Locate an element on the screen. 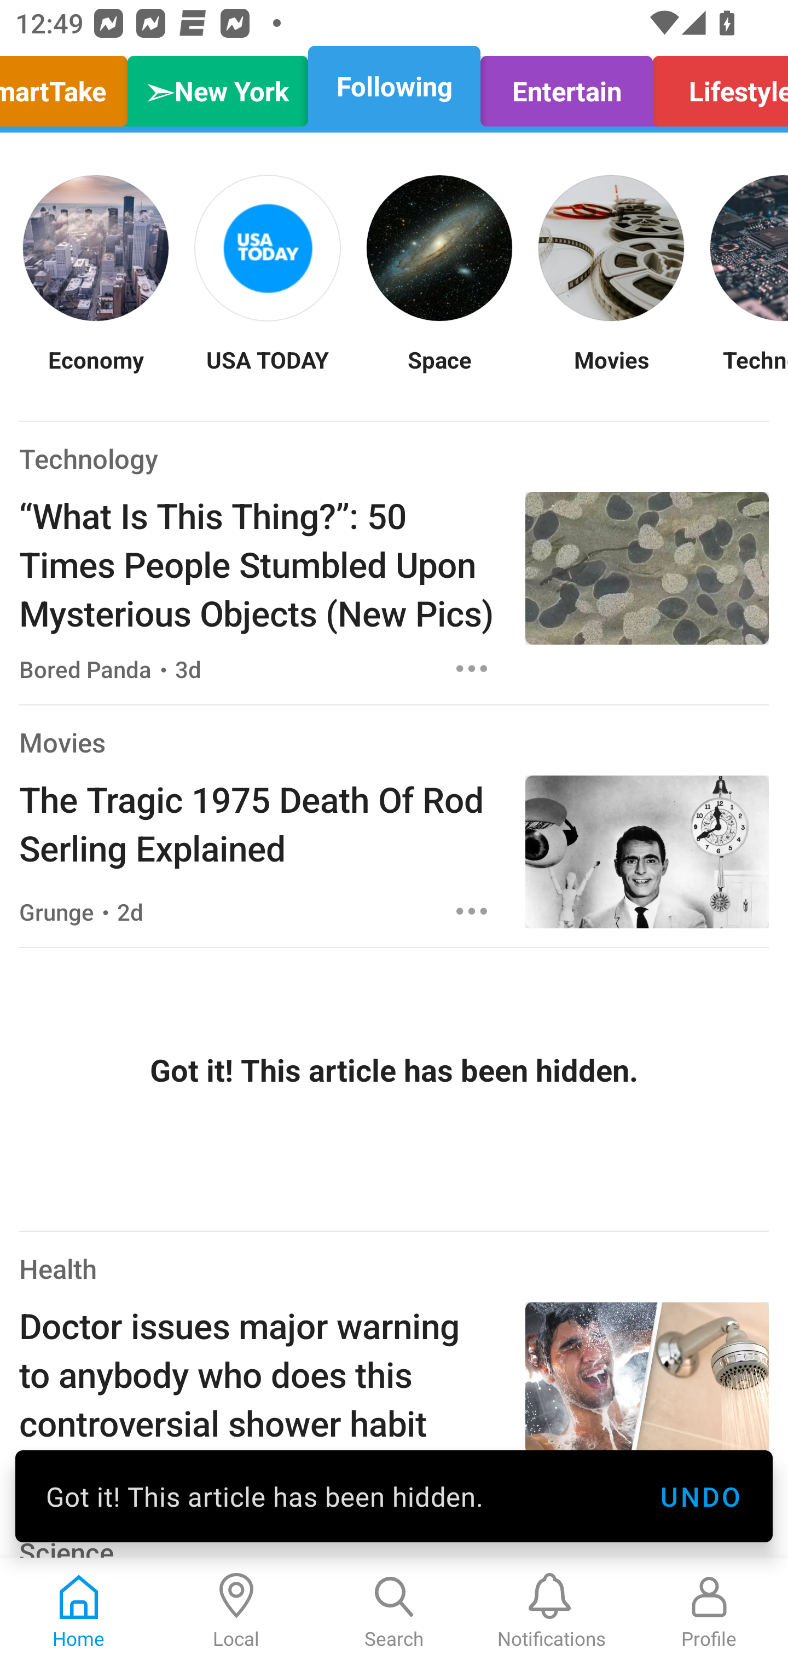  Health is located at coordinates (58, 1268).